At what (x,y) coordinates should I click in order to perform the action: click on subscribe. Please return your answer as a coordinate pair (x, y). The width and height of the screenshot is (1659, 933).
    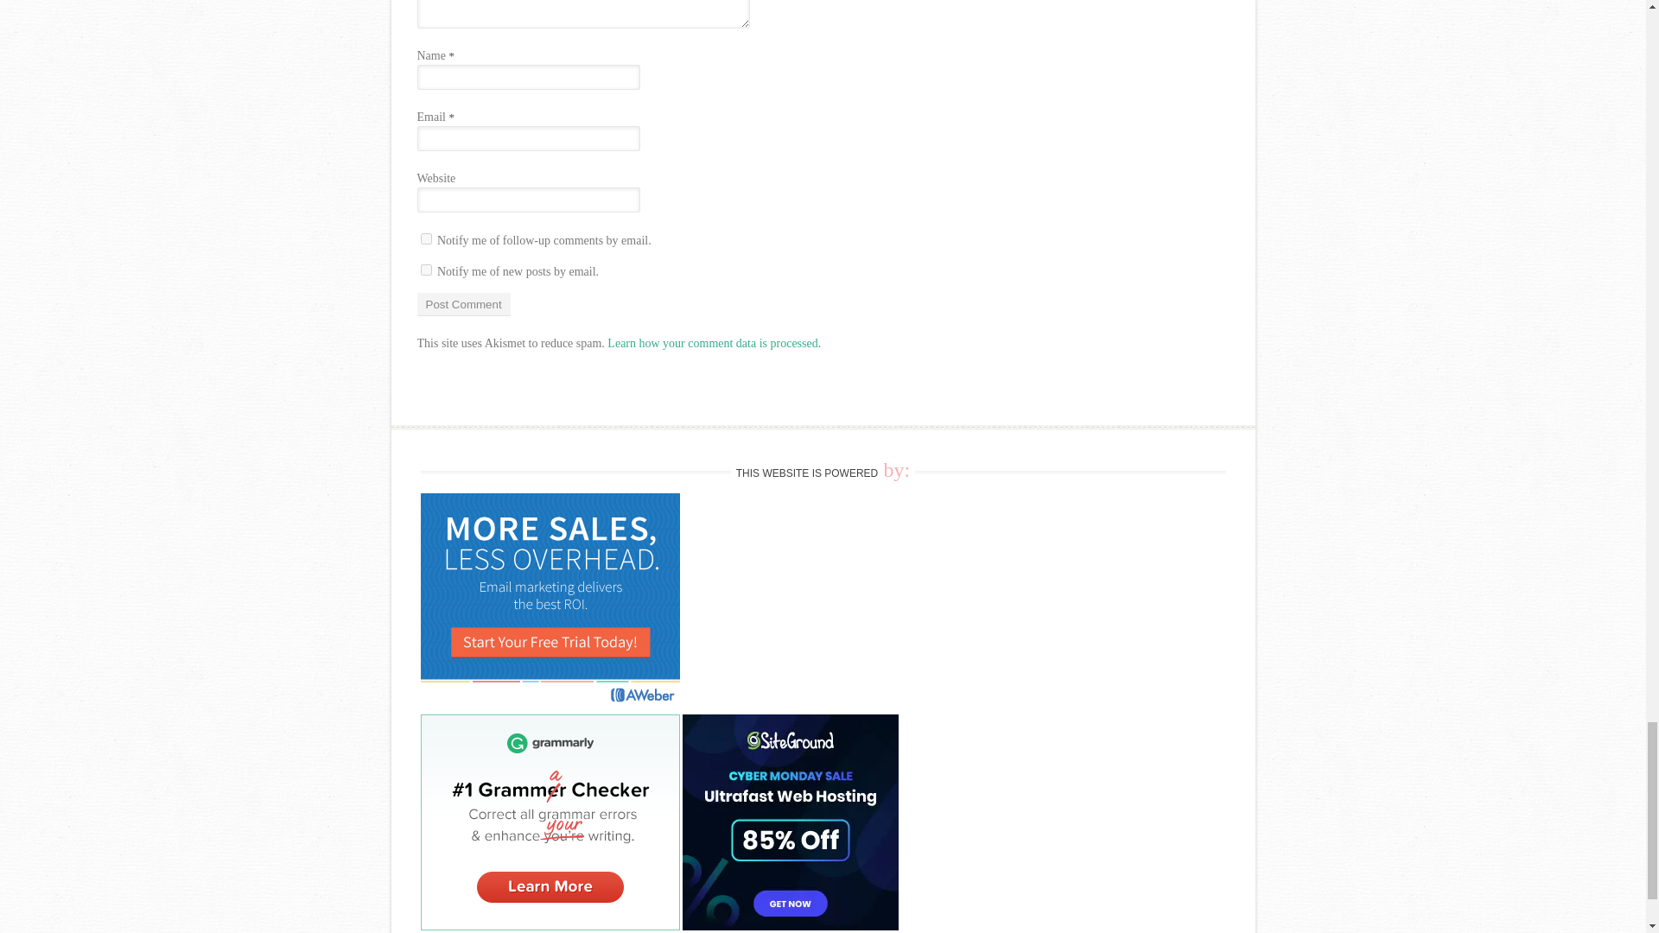
    Looking at the image, I should click on (425, 270).